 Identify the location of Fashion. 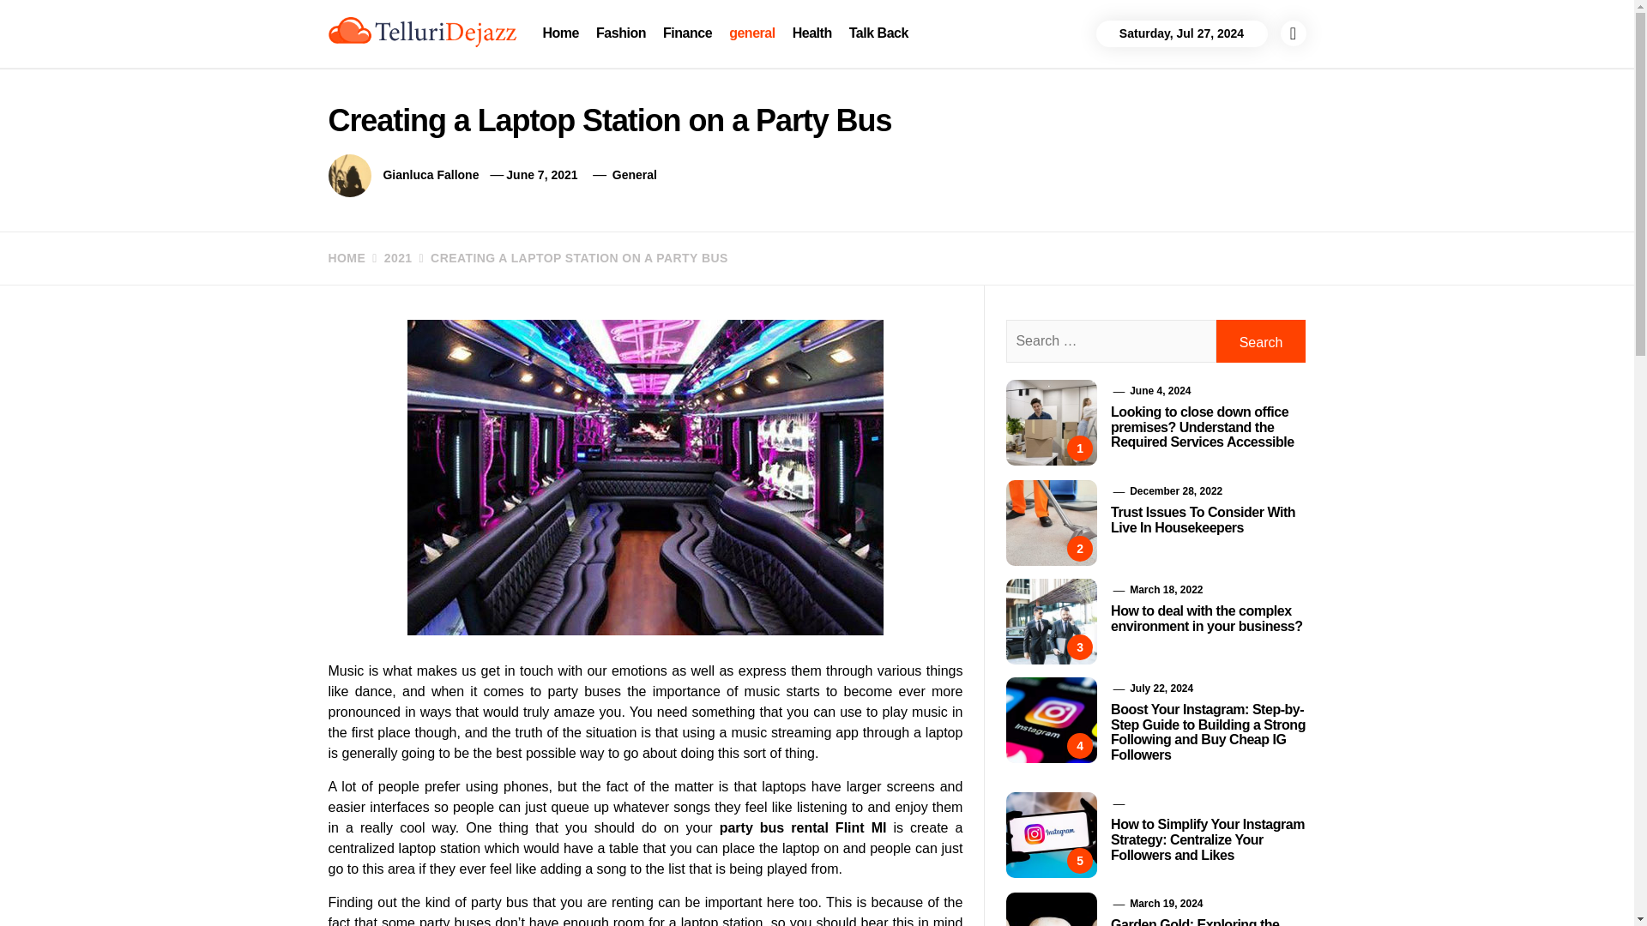
(621, 33).